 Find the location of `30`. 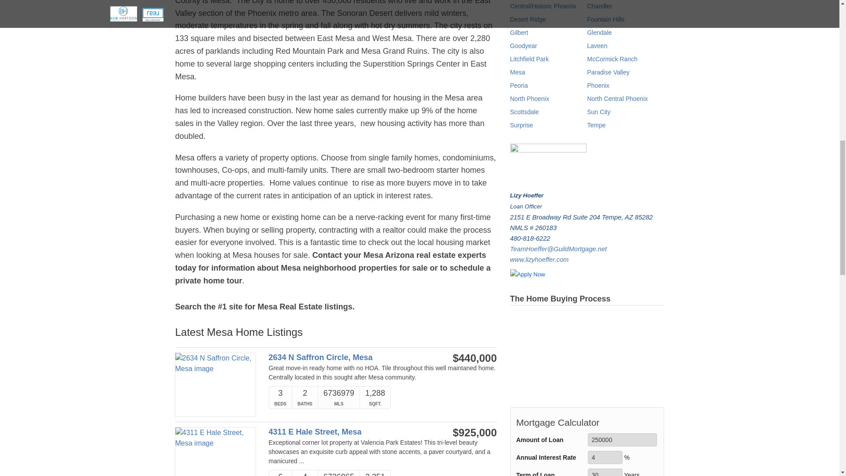

30 is located at coordinates (605, 472).